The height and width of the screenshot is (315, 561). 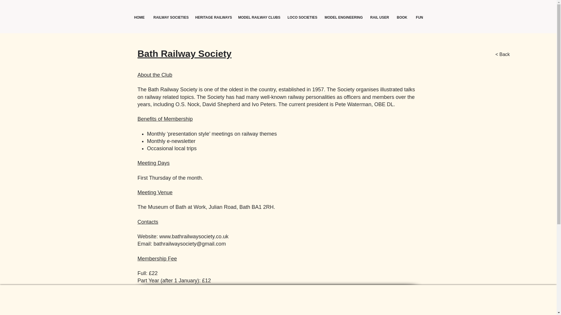 I want to click on MODEL ENGINEERING, so click(x=342, y=17).